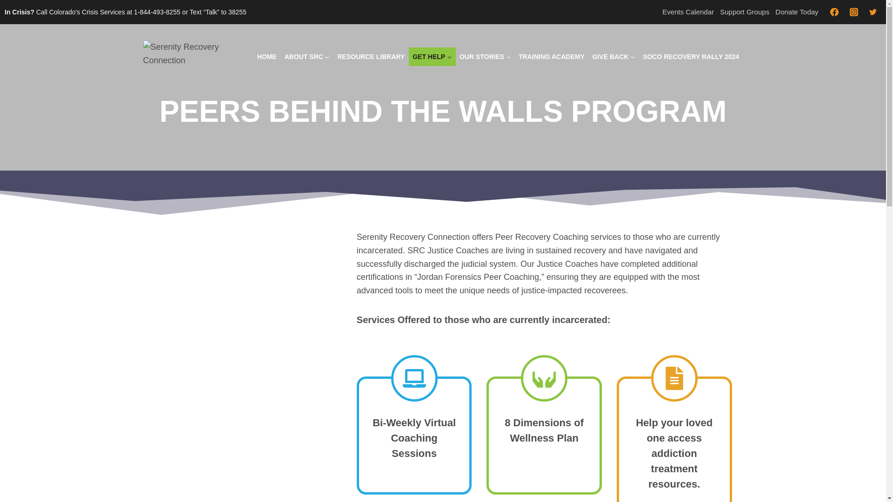 This screenshot has width=893, height=502. What do you see at coordinates (614, 56) in the screenshot?
I see `GIVE BACK` at bounding box center [614, 56].